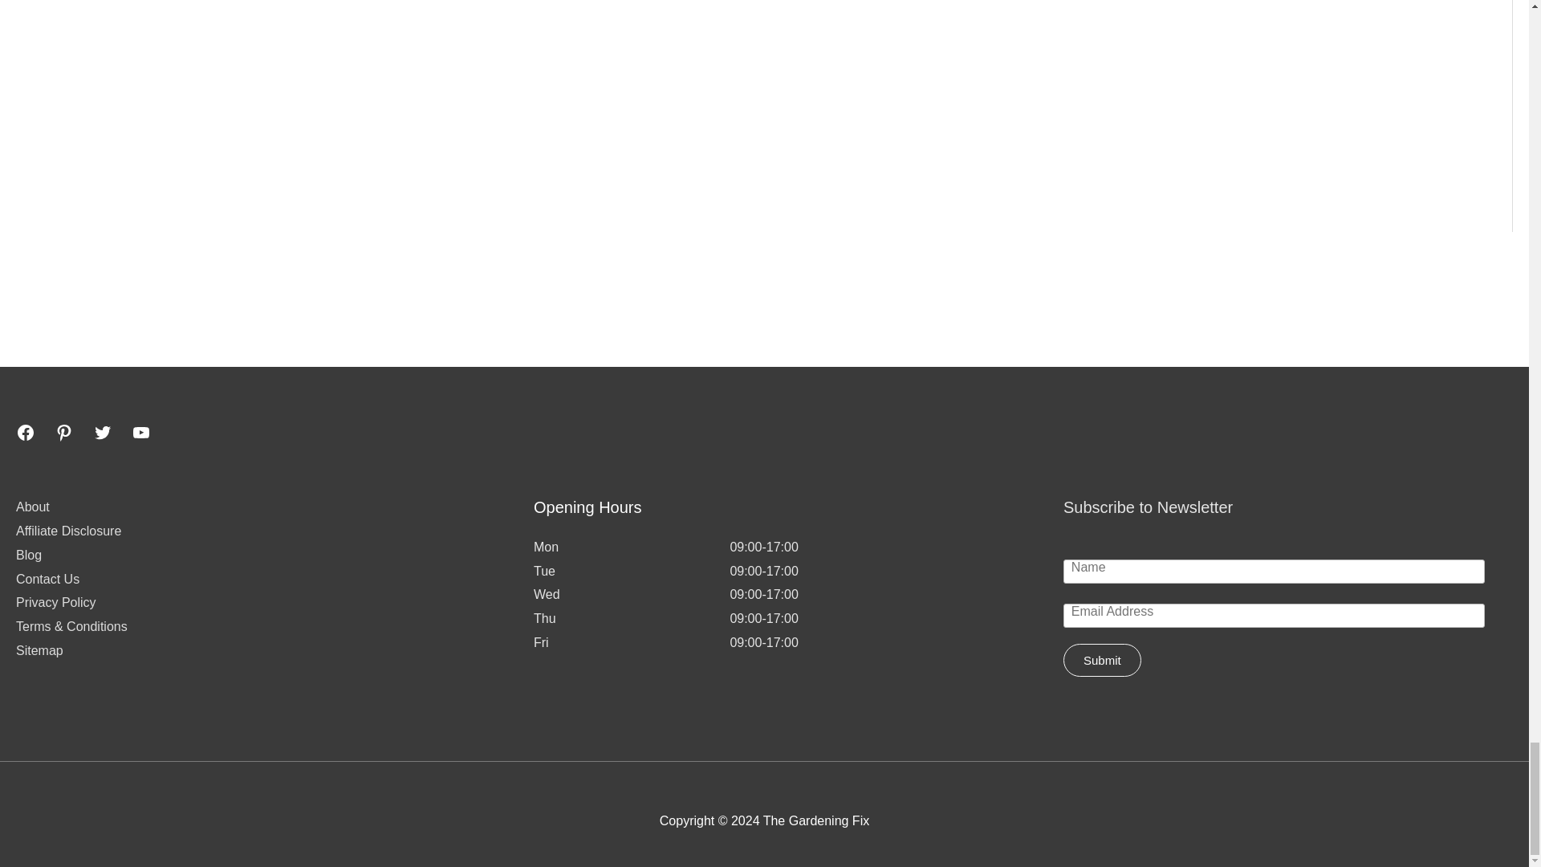 This screenshot has height=867, width=1541. I want to click on YouTube, so click(141, 432).